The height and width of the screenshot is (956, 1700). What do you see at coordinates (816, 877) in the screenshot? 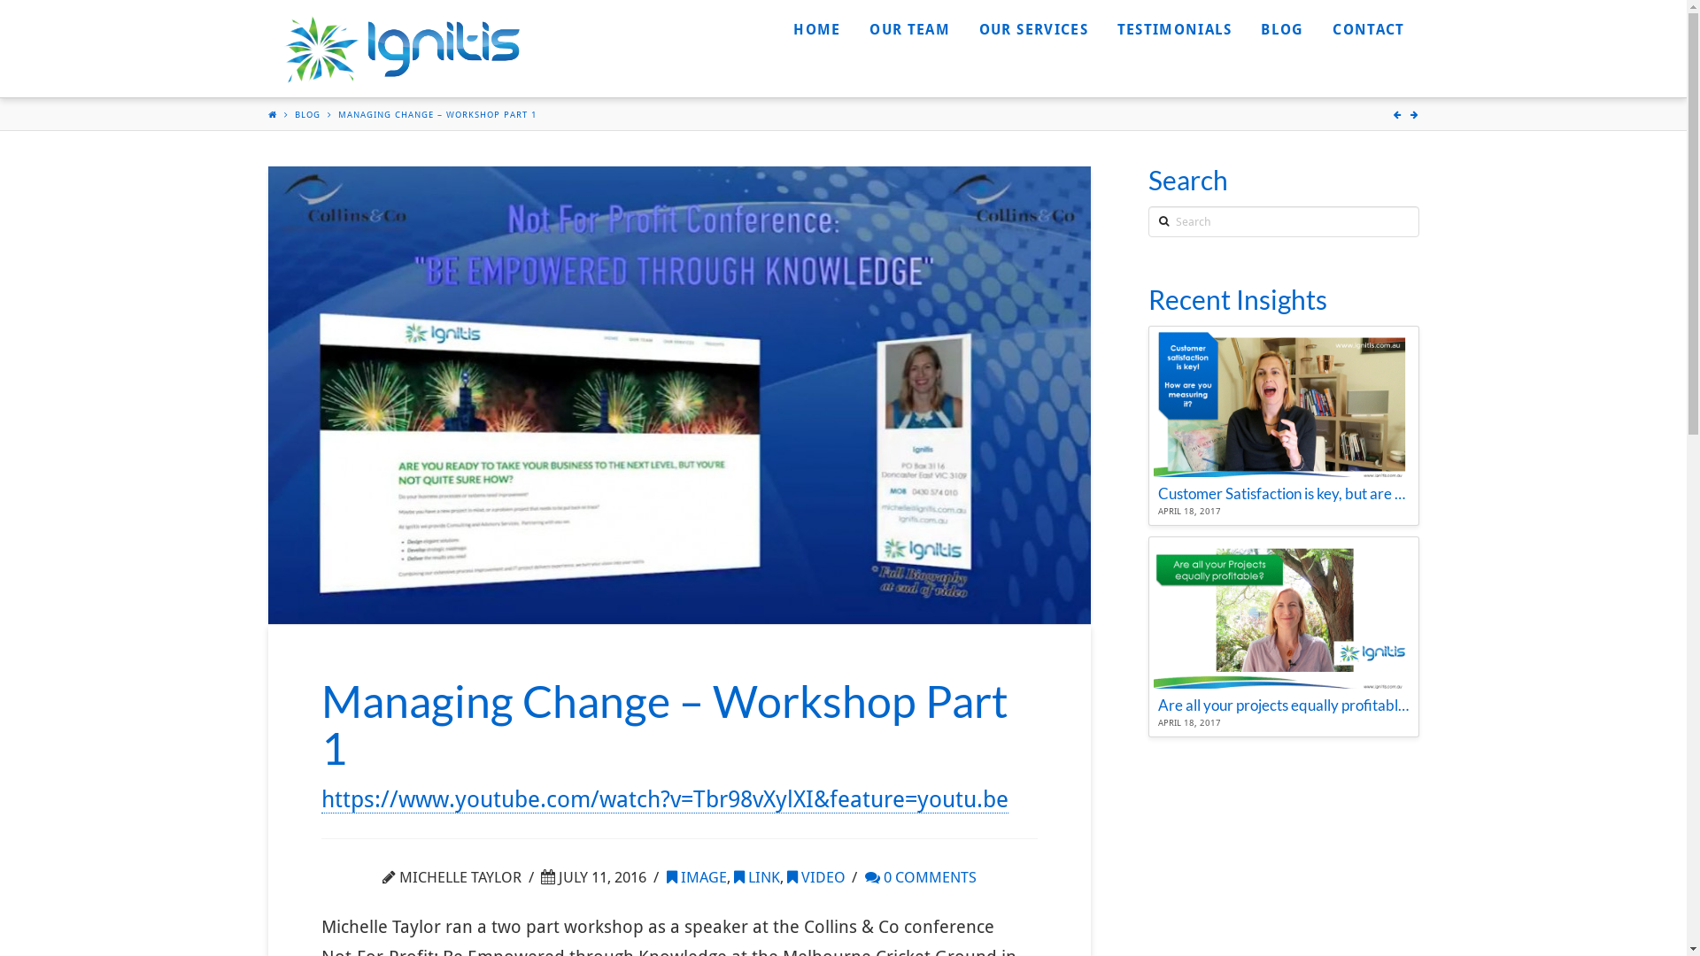
I see `VIDEO` at bounding box center [816, 877].